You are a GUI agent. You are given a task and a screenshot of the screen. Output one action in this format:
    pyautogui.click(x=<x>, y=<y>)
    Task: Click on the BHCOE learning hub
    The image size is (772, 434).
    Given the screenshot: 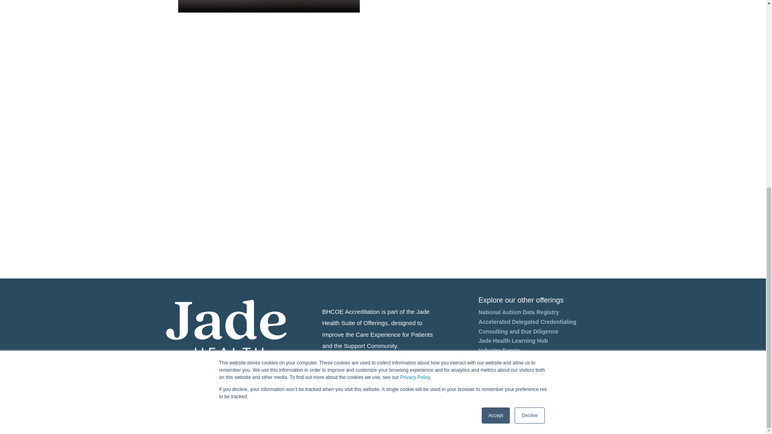 What is the action you would take?
    pyautogui.click(x=513, y=341)
    